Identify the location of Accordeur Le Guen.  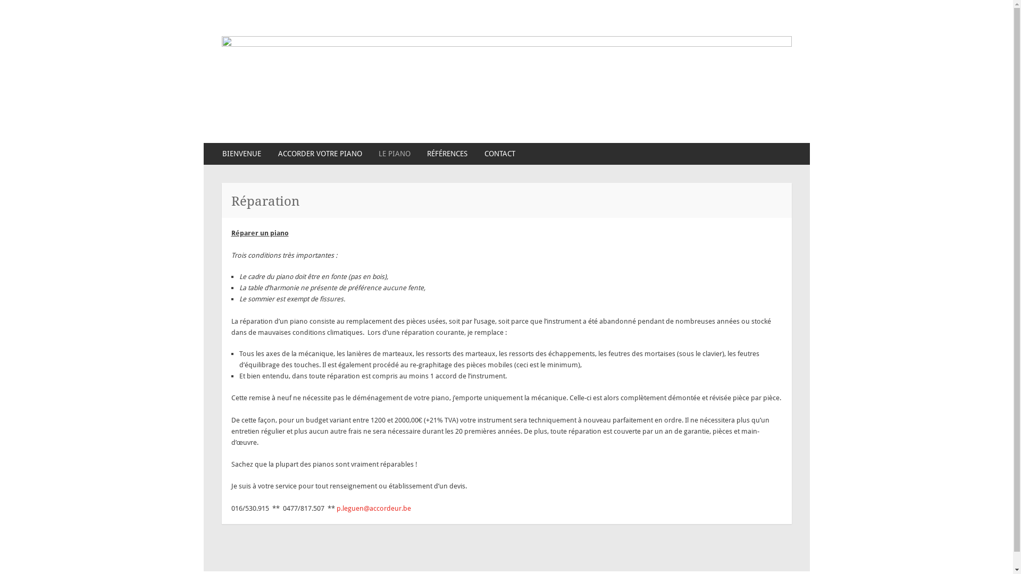
(320, 151).